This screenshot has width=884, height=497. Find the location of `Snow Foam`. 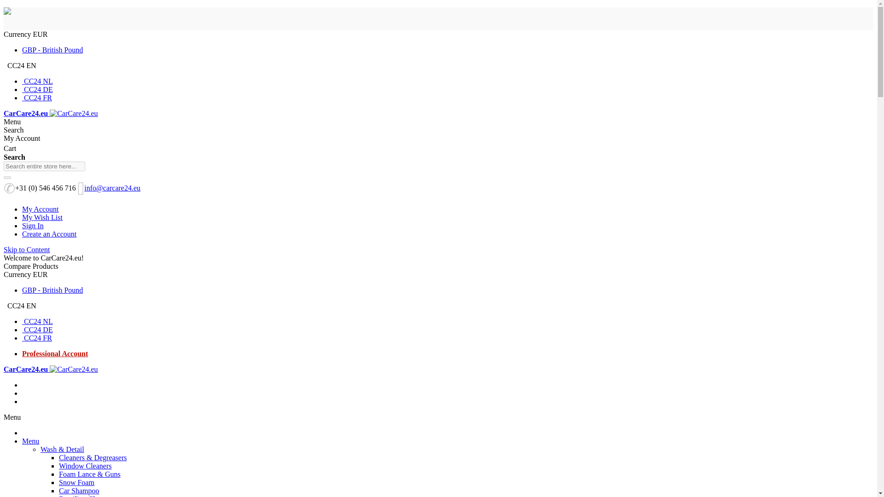

Snow Foam is located at coordinates (76, 482).